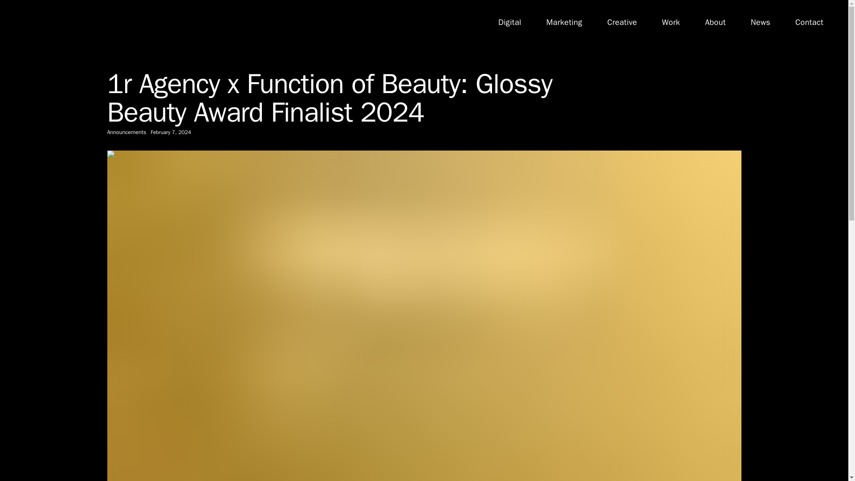  What do you see at coordinates (809, 22) in the screenshot?
I see `Contact` at bounding box center [809, 22].